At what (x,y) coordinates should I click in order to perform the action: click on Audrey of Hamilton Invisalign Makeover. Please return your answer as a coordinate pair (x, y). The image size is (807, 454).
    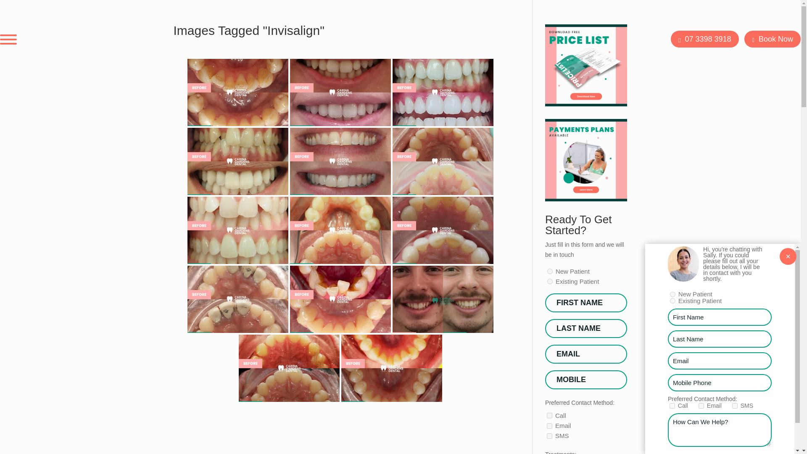
    Looking at the image, I should click on (340, 92).